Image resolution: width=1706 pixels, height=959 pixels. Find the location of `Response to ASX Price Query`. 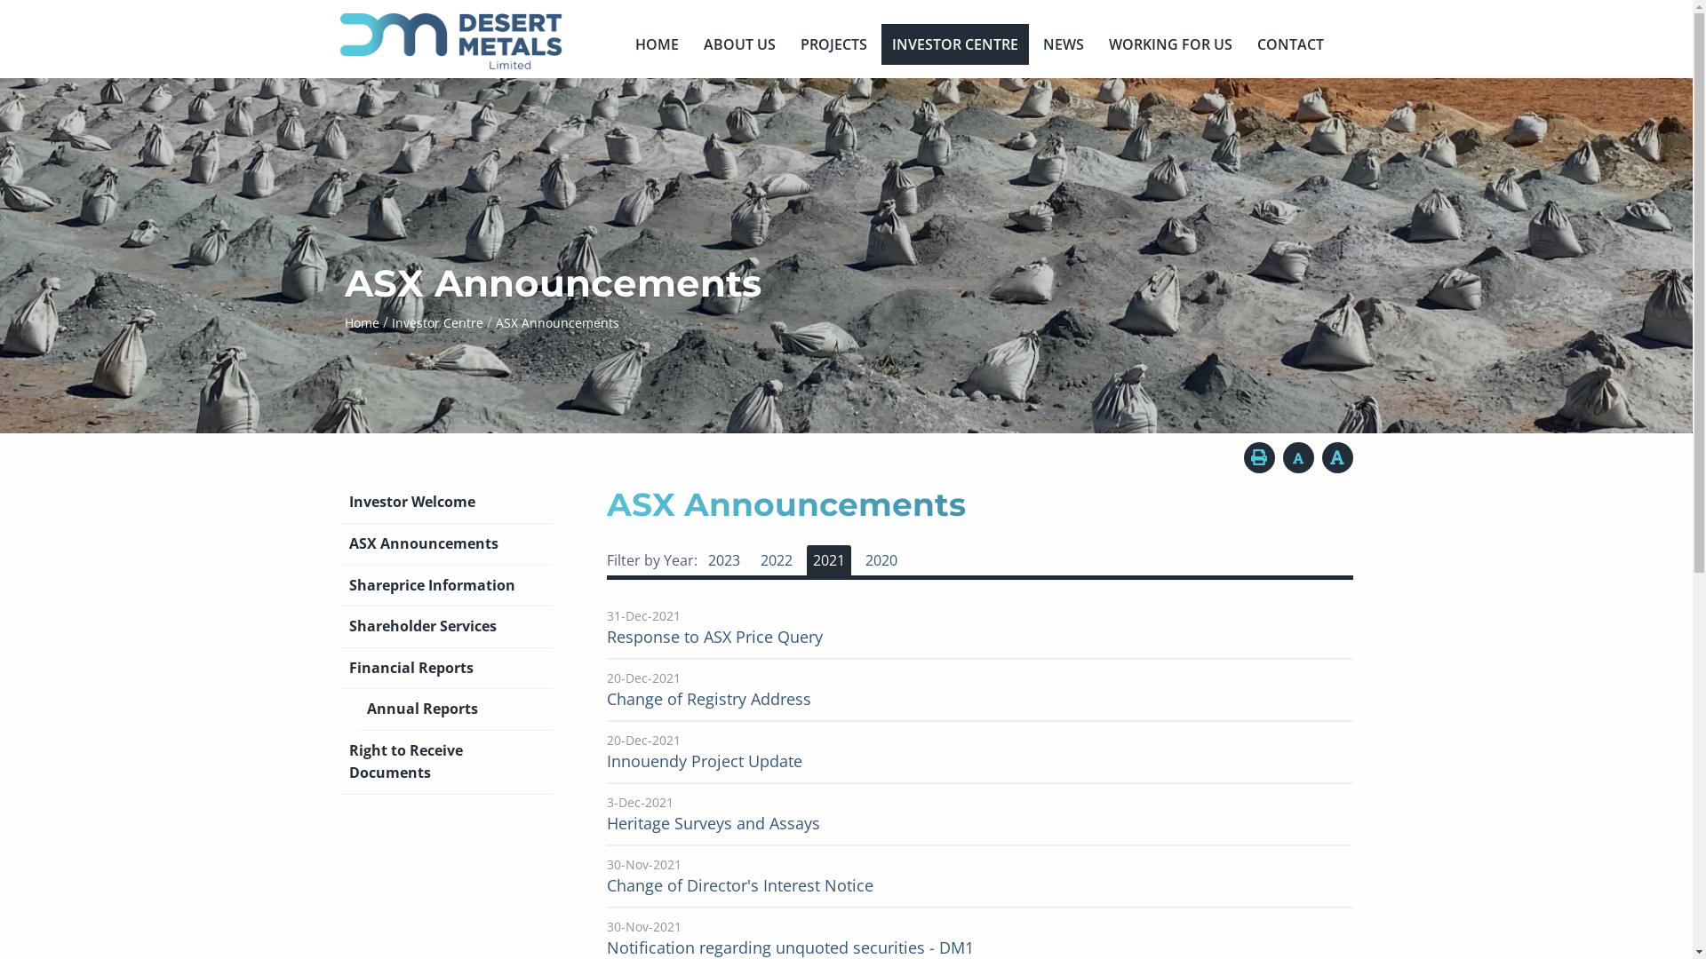

Response to ASX Price Query is located at coordinates (714, 637).